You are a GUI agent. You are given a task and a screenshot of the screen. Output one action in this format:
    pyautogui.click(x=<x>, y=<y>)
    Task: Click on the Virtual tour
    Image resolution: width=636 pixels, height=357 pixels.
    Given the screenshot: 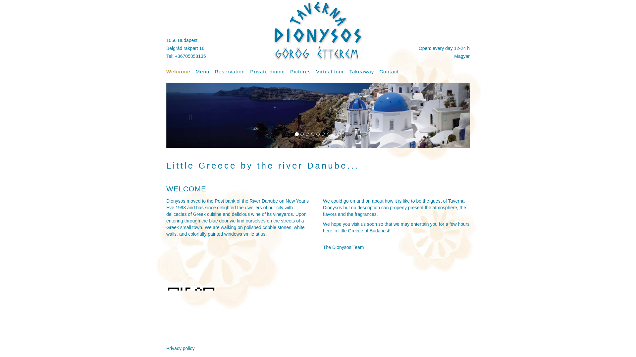 What is the action you would take?
    pyautogui.click(x=332, y=72)
    